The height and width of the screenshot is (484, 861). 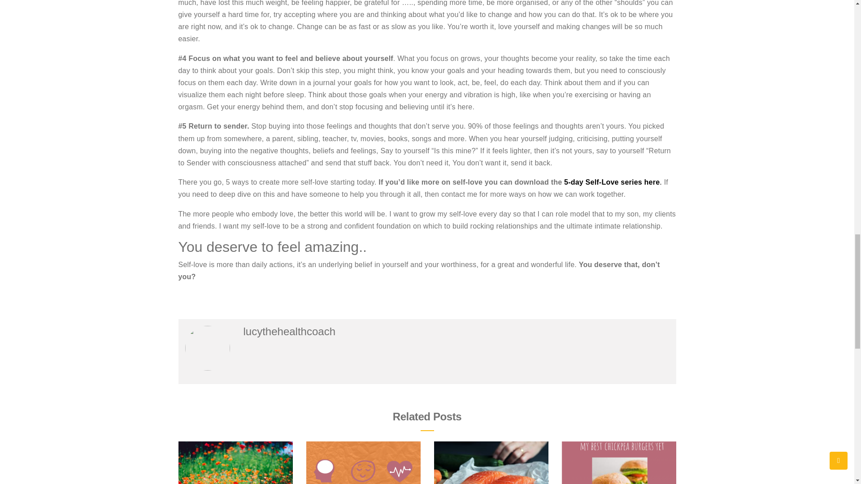 What do you see at coordinates (613, 182) in the screenshot?
I see `5-day Self-Love series here.` at bounding box center [613, 182].